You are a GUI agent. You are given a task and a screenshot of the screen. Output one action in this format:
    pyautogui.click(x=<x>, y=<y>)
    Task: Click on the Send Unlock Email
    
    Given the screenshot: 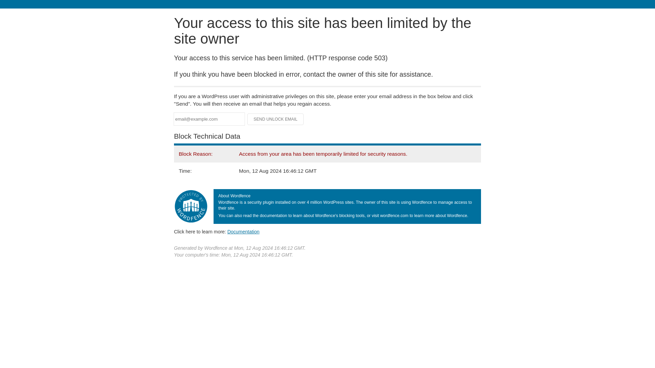 What is the action you would take?
    pyautogui.click(x=276, y=119)
    